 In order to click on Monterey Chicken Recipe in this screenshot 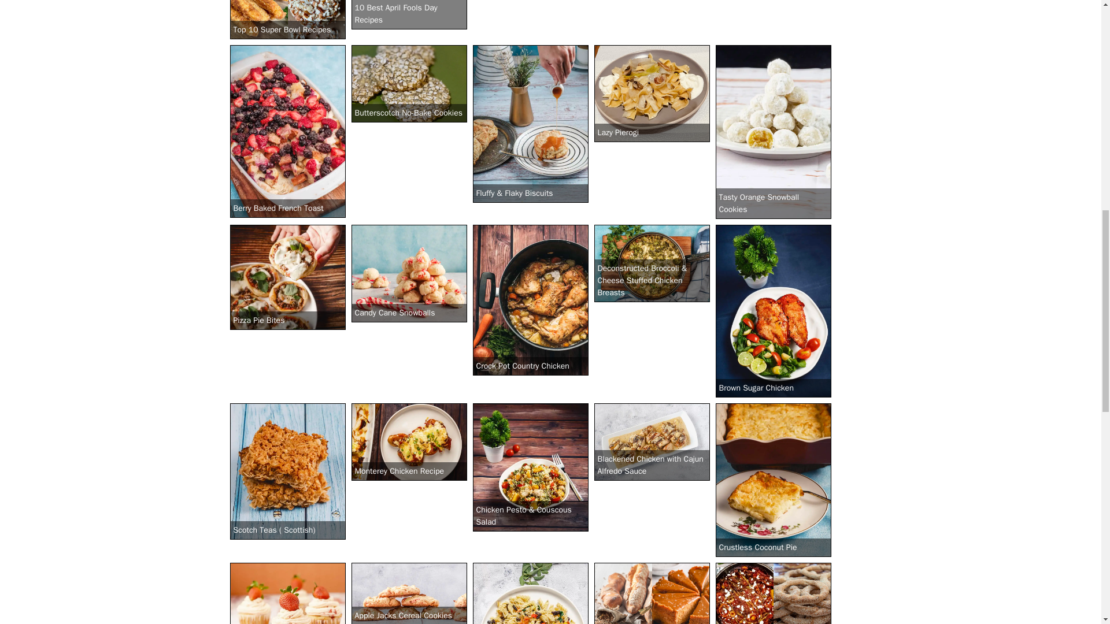, I will do `click(409, 441)`.